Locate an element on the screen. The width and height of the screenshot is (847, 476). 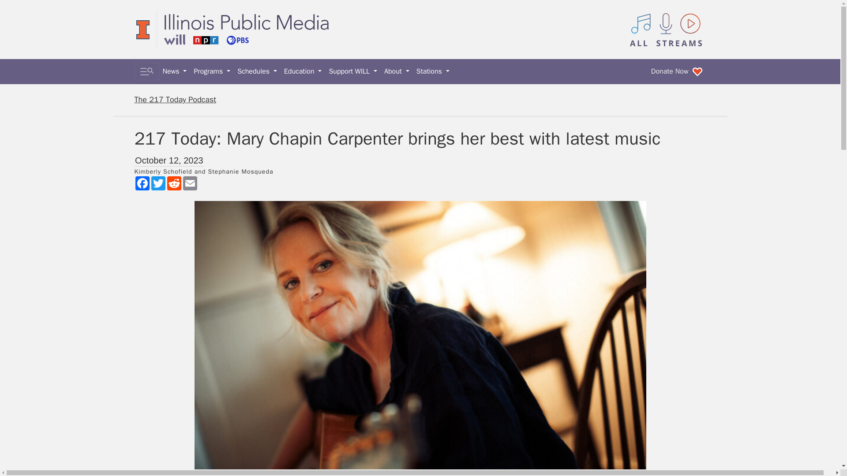
Schedules is located at coordinates (257, 71).